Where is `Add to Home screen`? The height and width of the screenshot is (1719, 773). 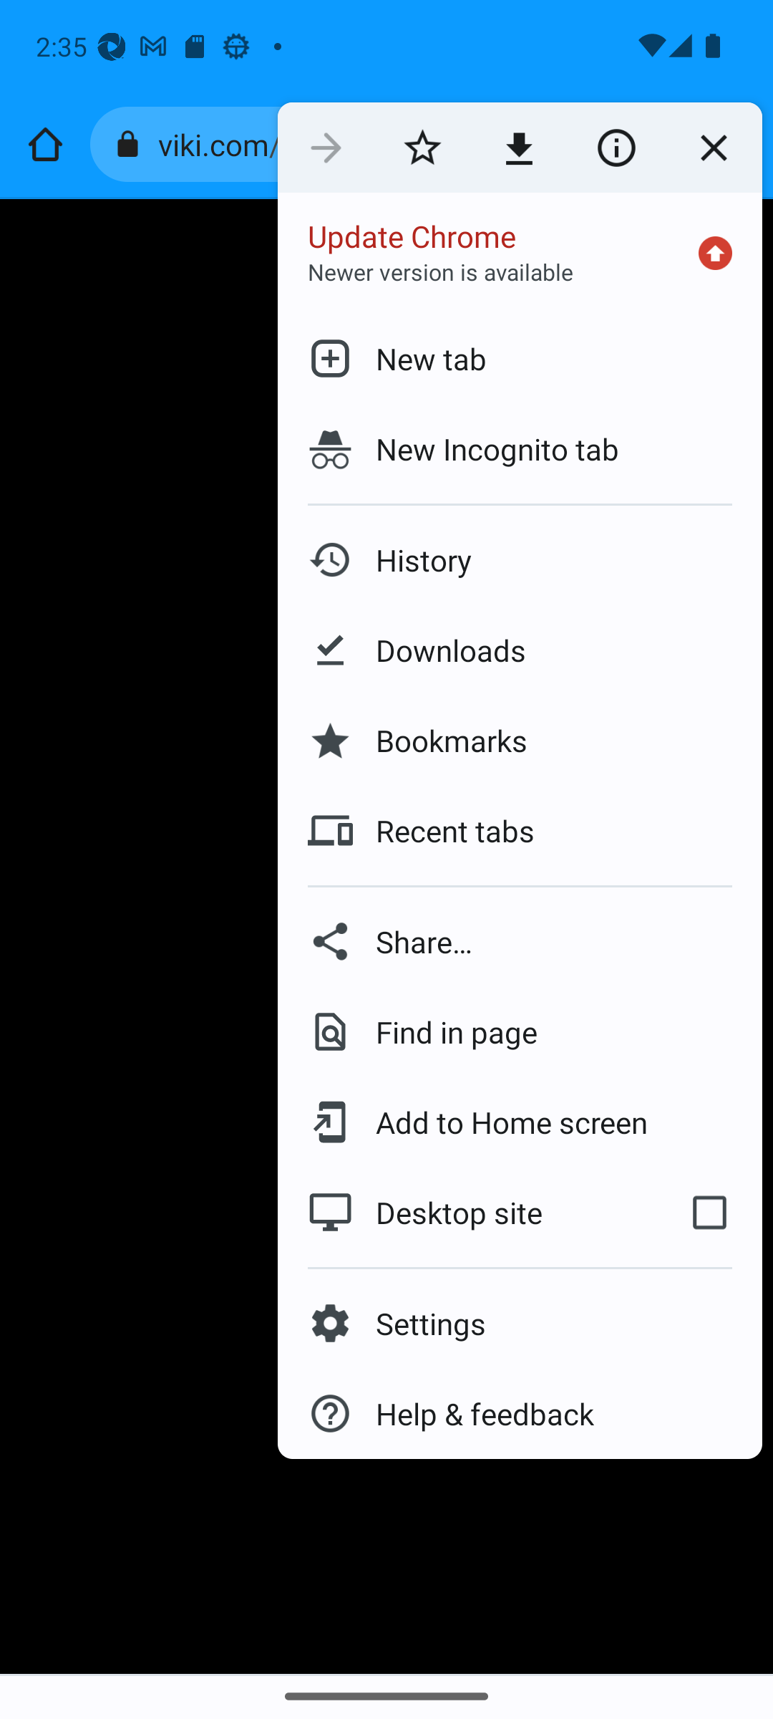
Add to Home screen is located at coordinates (520, 1122).